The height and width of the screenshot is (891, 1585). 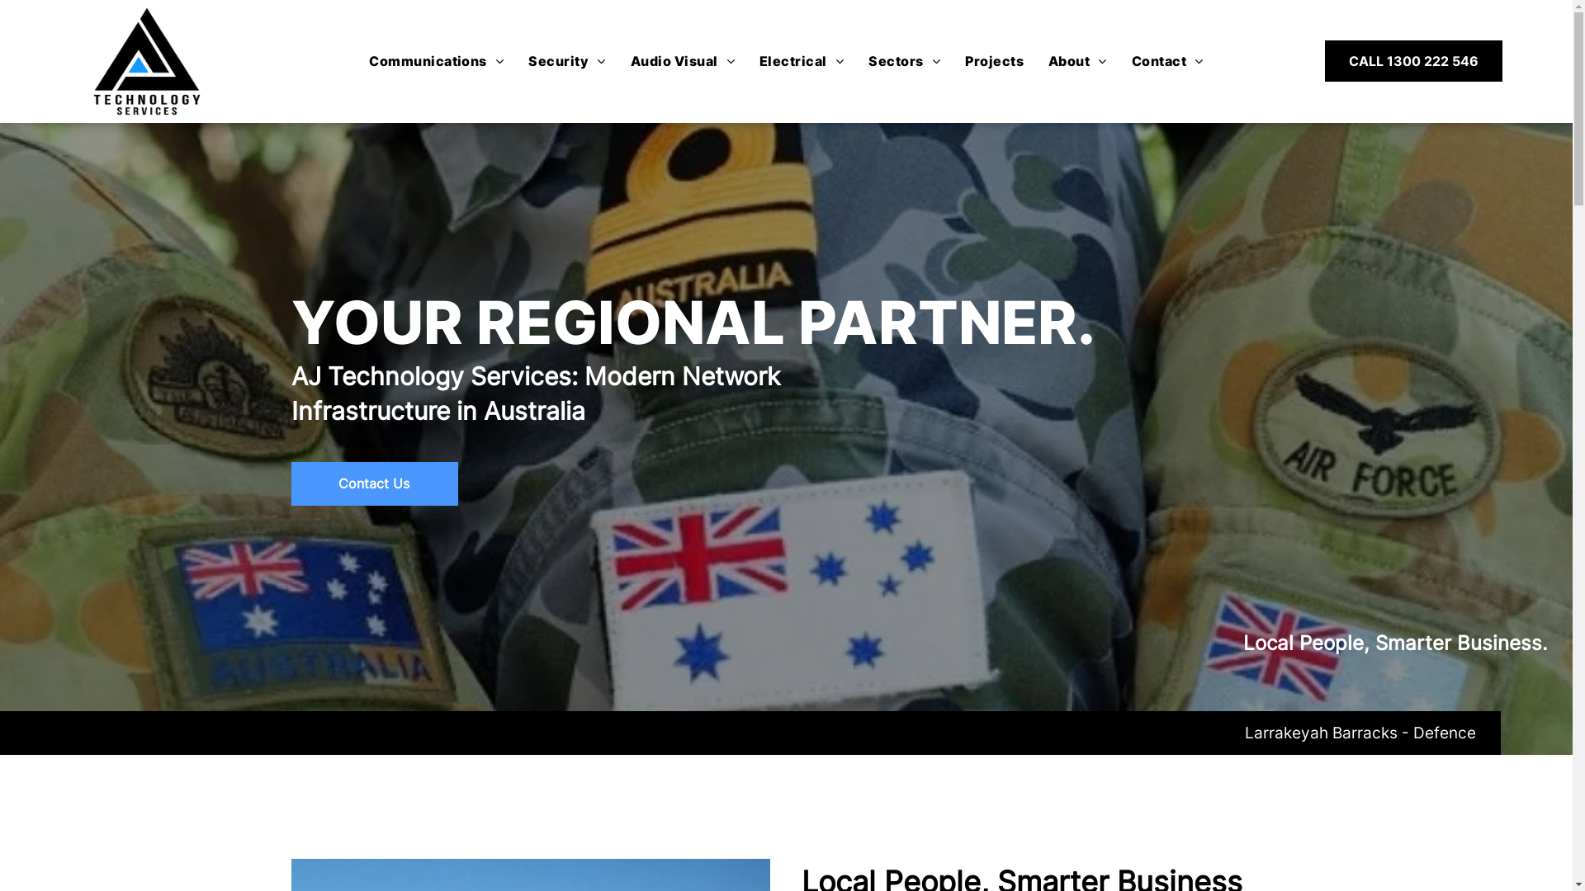 What do you see at coordinates (1167, 61) in the screenshot?
I see `Contact` at bounding box center [1167, 61].